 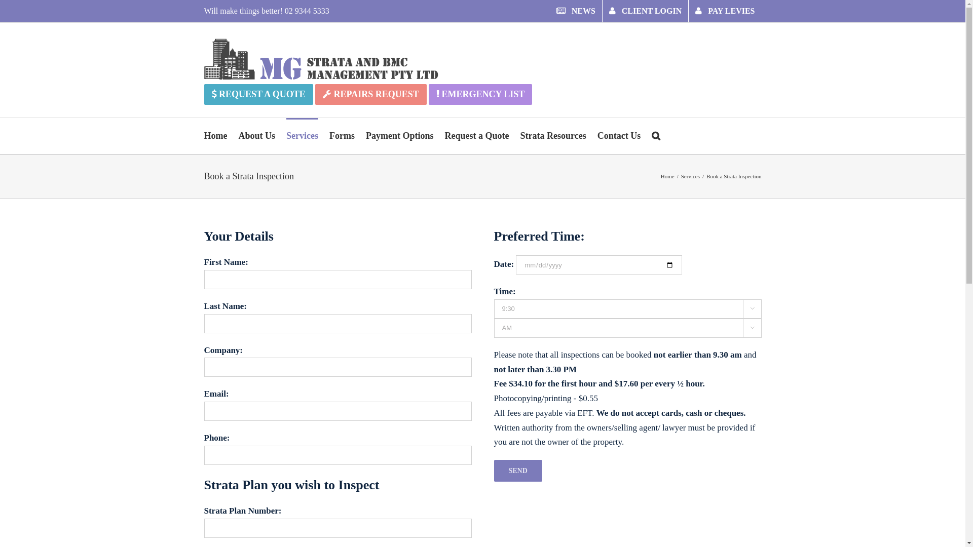 What do you see at coordinates (258, 94) in the screenshot?
I see ` REQUEST A QUOTE` at bounding box center [258, 94].